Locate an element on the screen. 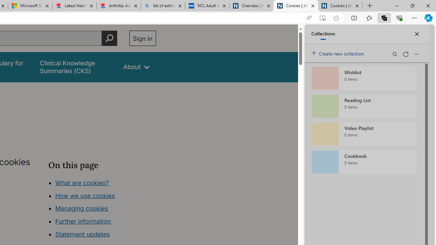 Image resolution: width=436 pixels, height=245 pixels. Cookies | About | NICE is located at coordinates (340, 6).